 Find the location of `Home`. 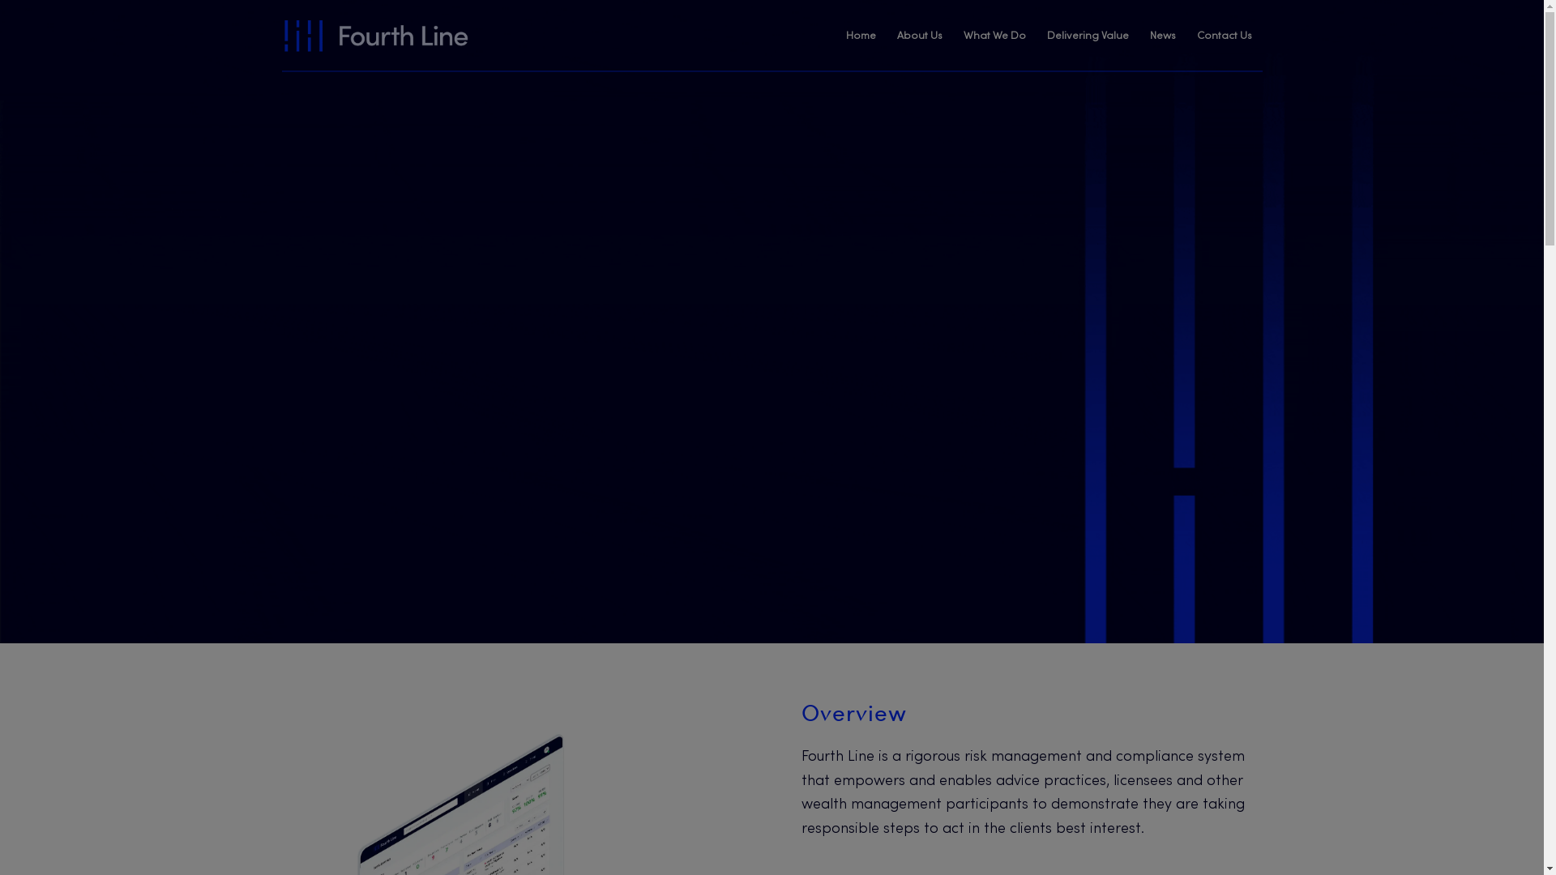

Home is located at coordinates (861, 36).